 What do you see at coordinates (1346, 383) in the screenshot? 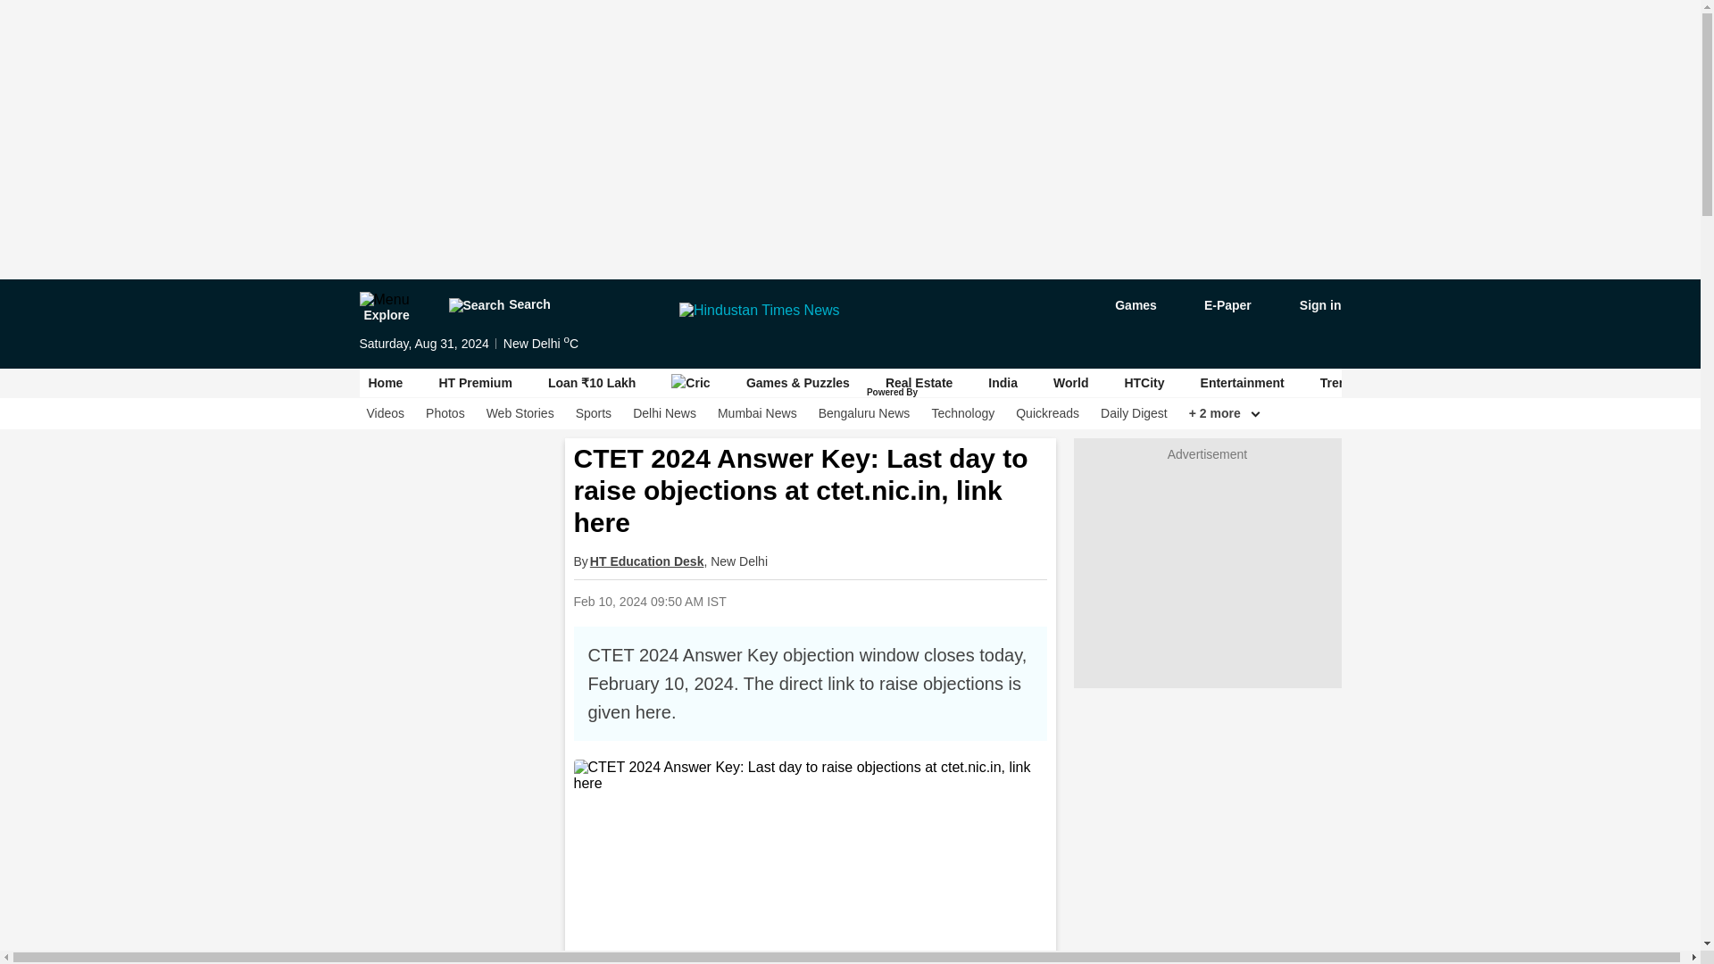
I see `Trending` at bounding box center [1346, 383].